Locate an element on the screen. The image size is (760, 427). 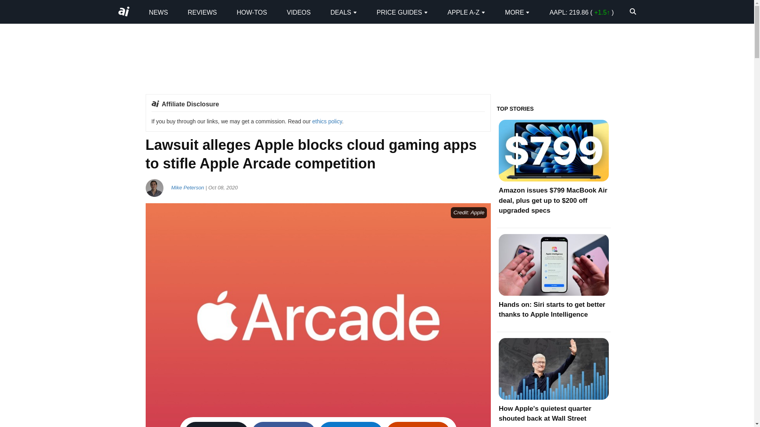
How-Tos is located at coordinates (252, 12).